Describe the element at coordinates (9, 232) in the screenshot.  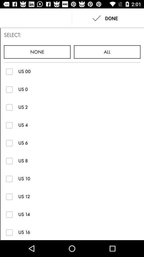
I see `16 dollars` at that location.